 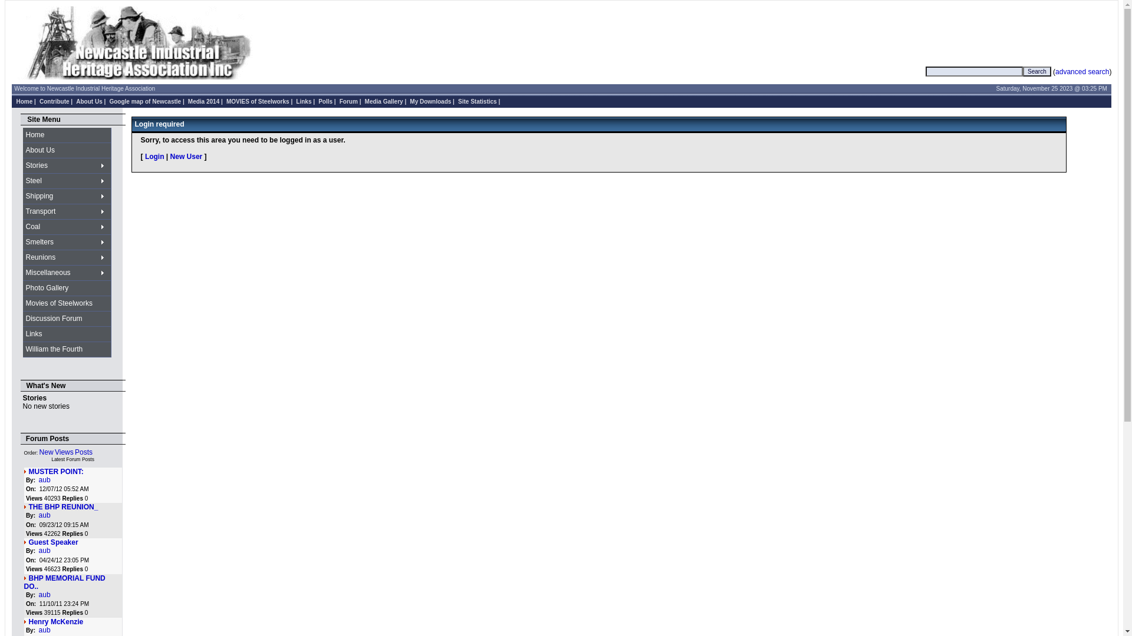 What do you see at coordinates (64, 452) in the screenshot?
I see `Views` at bounding box center [64, 452].